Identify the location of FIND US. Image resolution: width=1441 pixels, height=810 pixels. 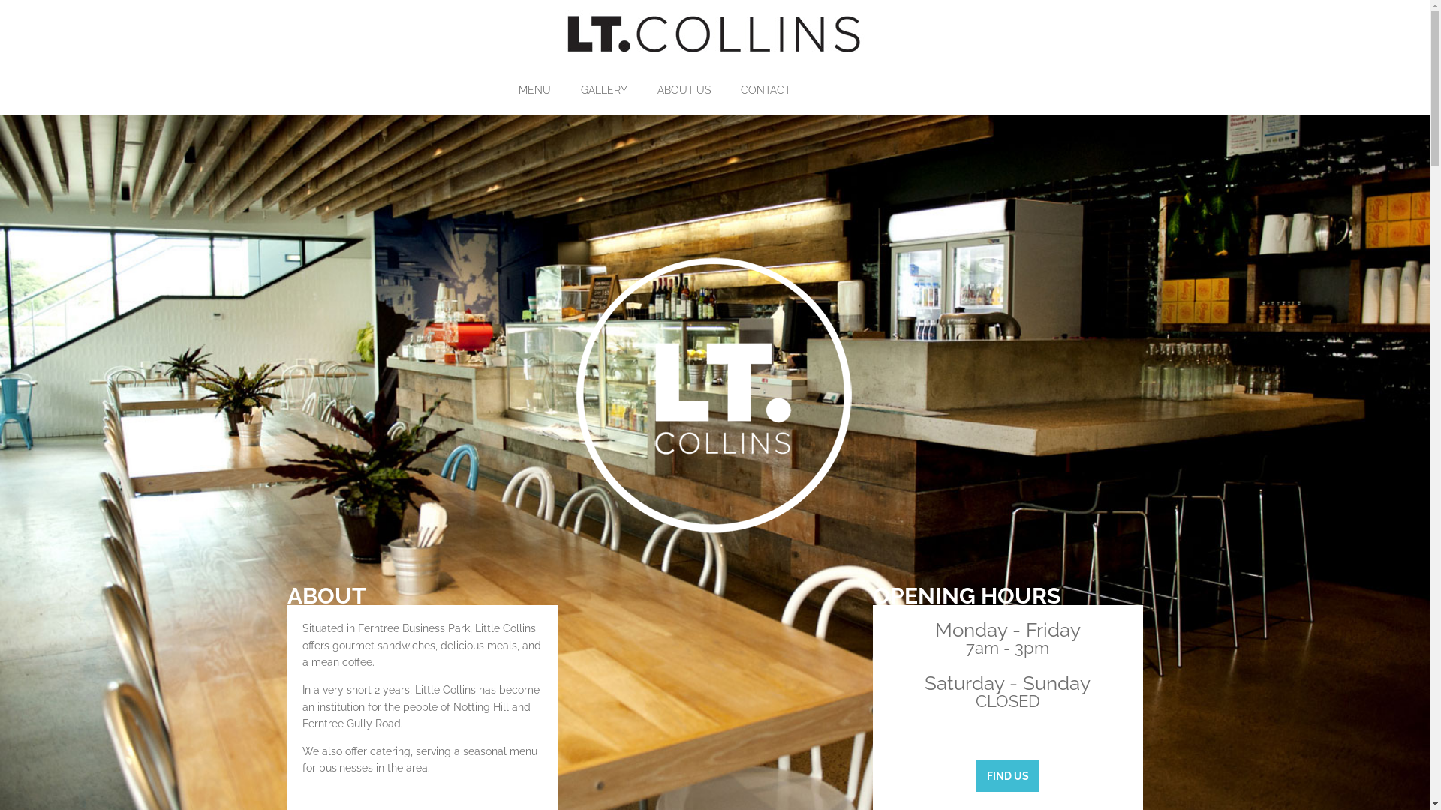
(1007, 777).